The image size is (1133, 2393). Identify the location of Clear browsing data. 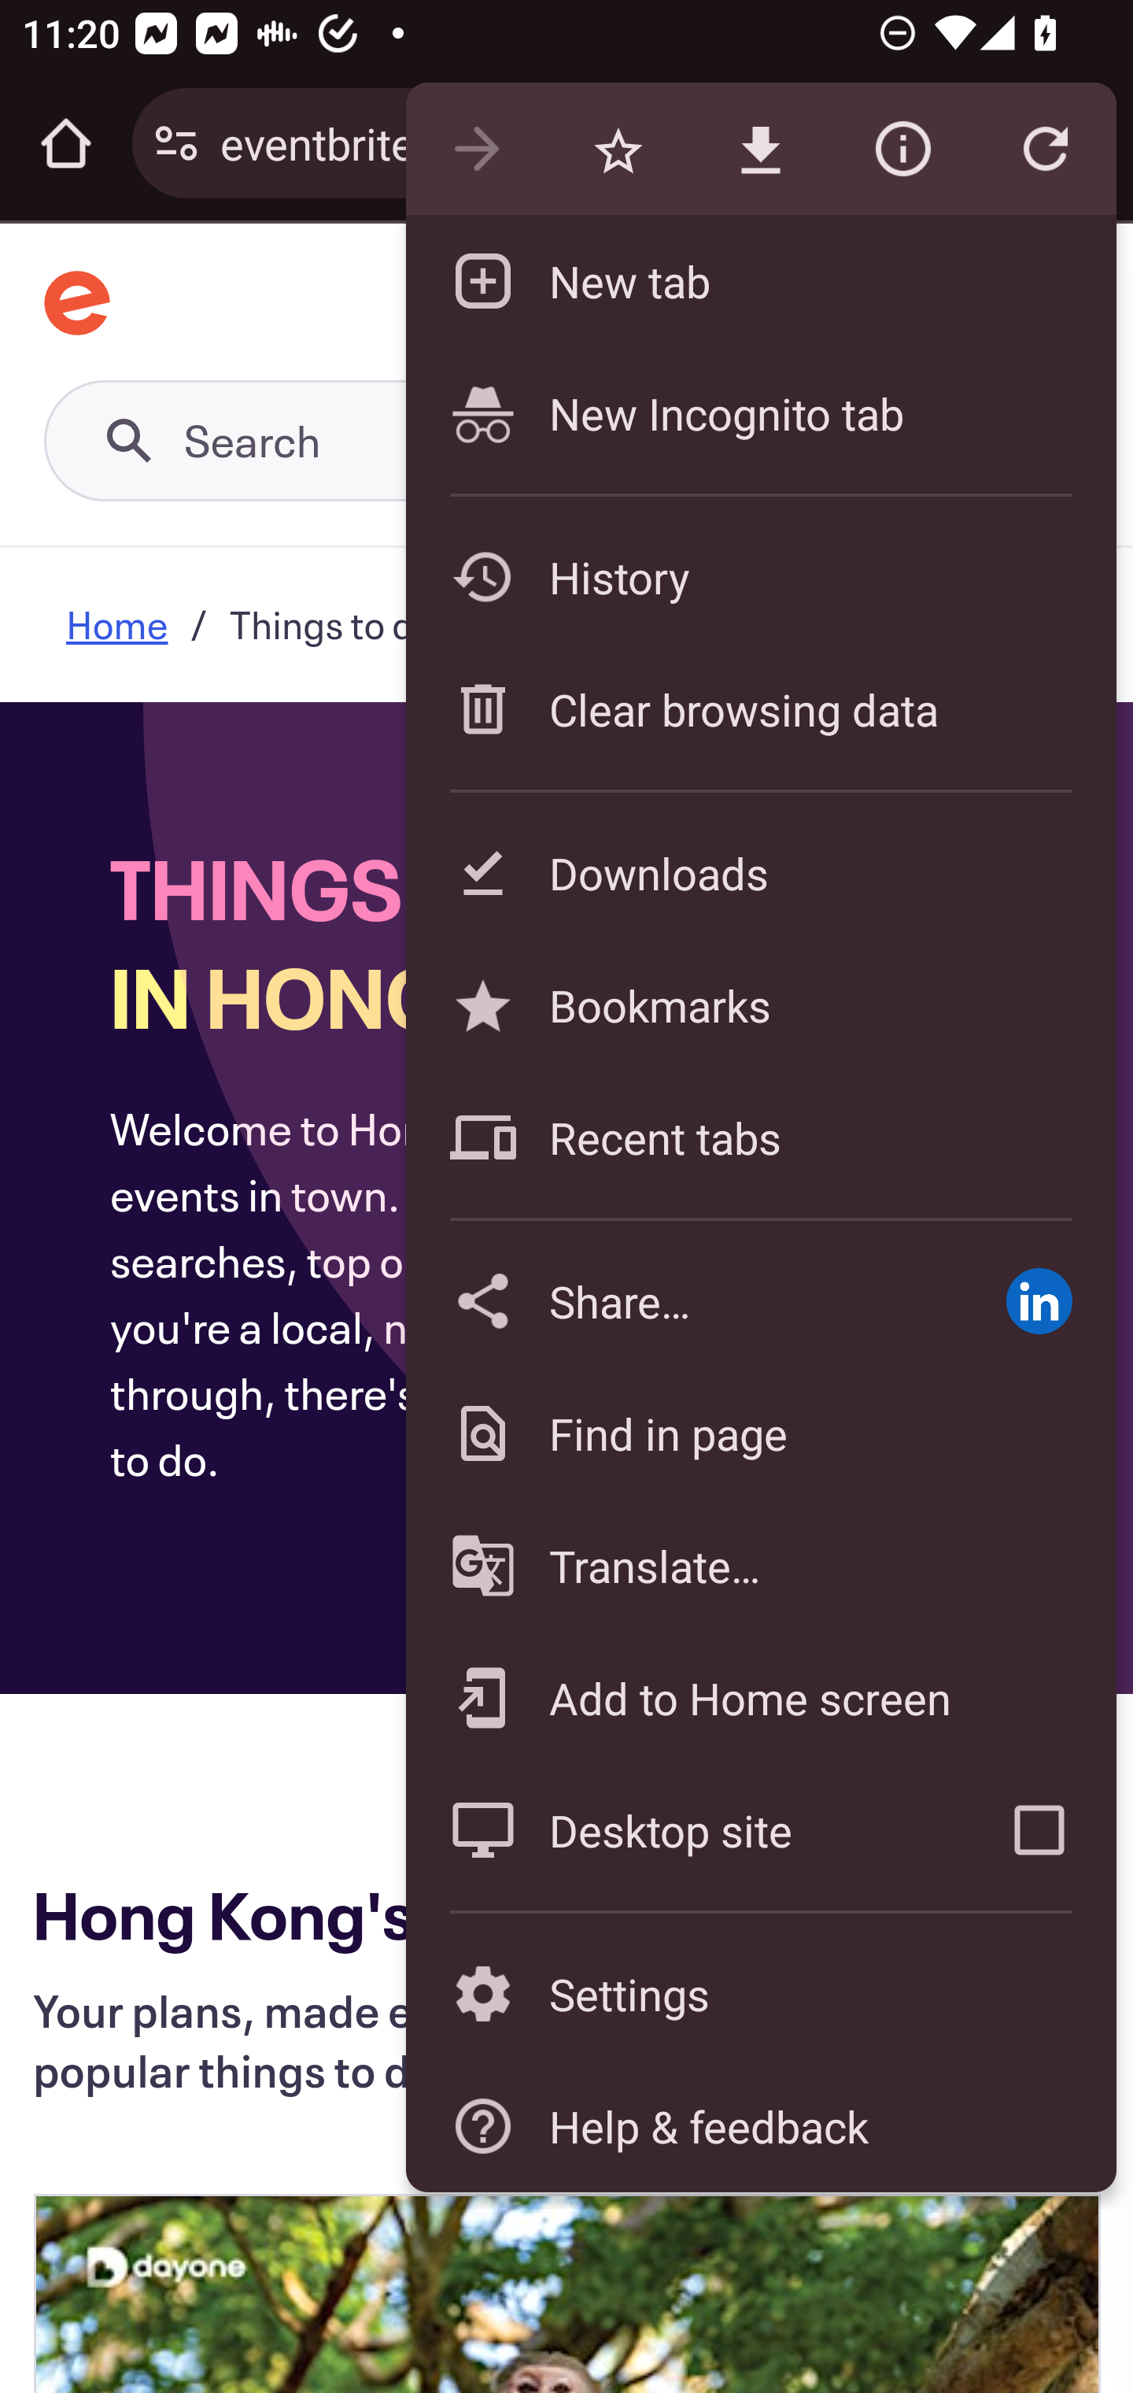
(760, 708).